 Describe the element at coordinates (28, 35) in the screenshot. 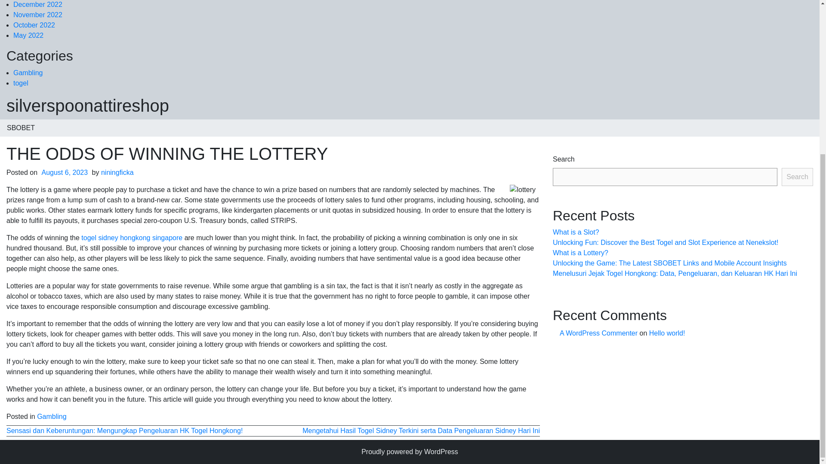

I see `May 2022` at that location.